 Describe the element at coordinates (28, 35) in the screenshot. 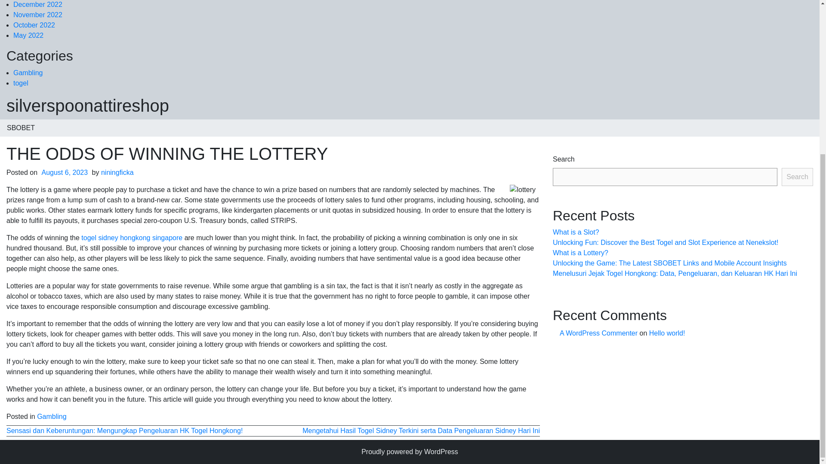

I see `May 2022` at that location.